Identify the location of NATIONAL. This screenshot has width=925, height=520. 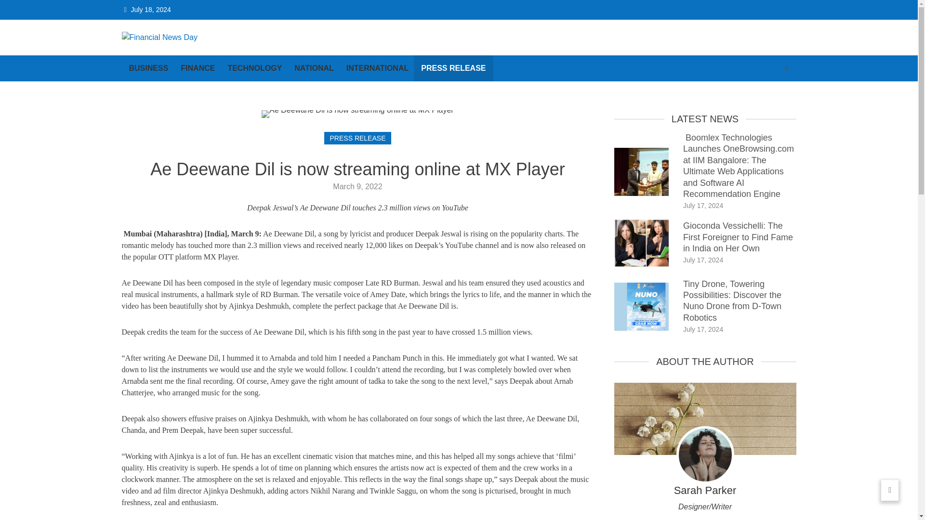
(313, 68).